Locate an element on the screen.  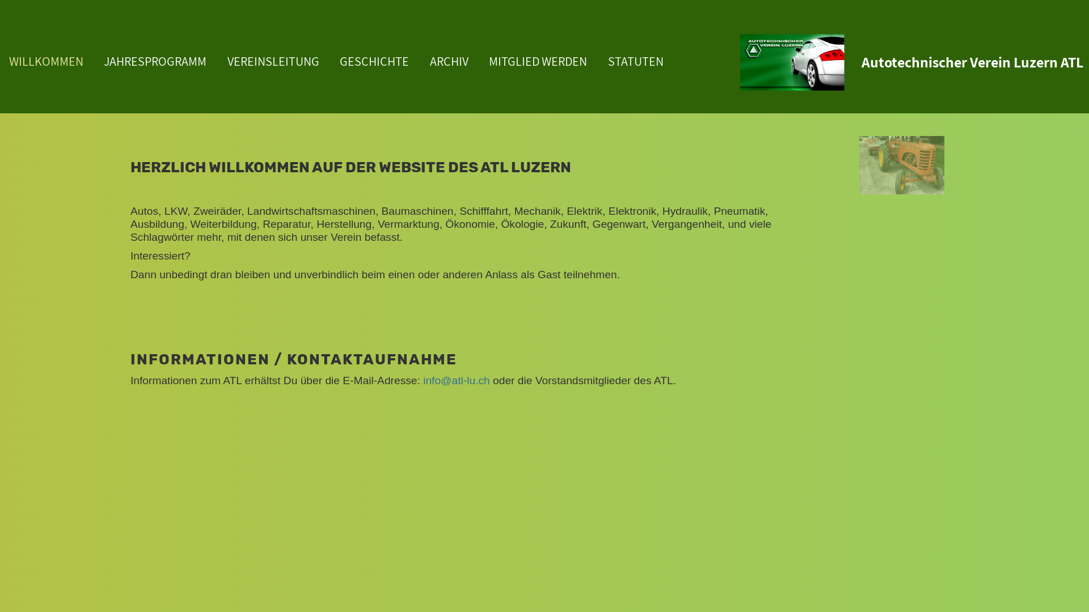
STATUTEN is located at coordinates (636, 61).